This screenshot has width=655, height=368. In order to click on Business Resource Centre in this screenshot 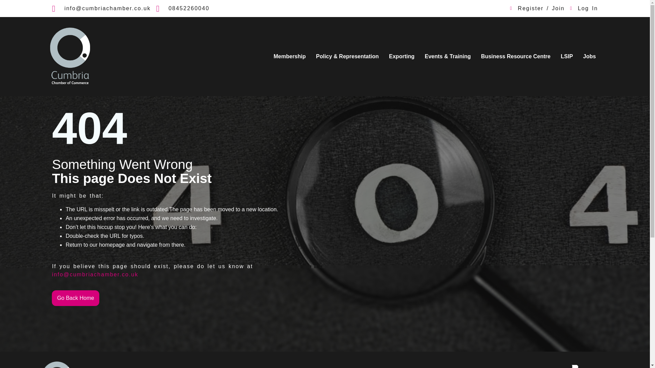, I will do `click(516, 57)`.